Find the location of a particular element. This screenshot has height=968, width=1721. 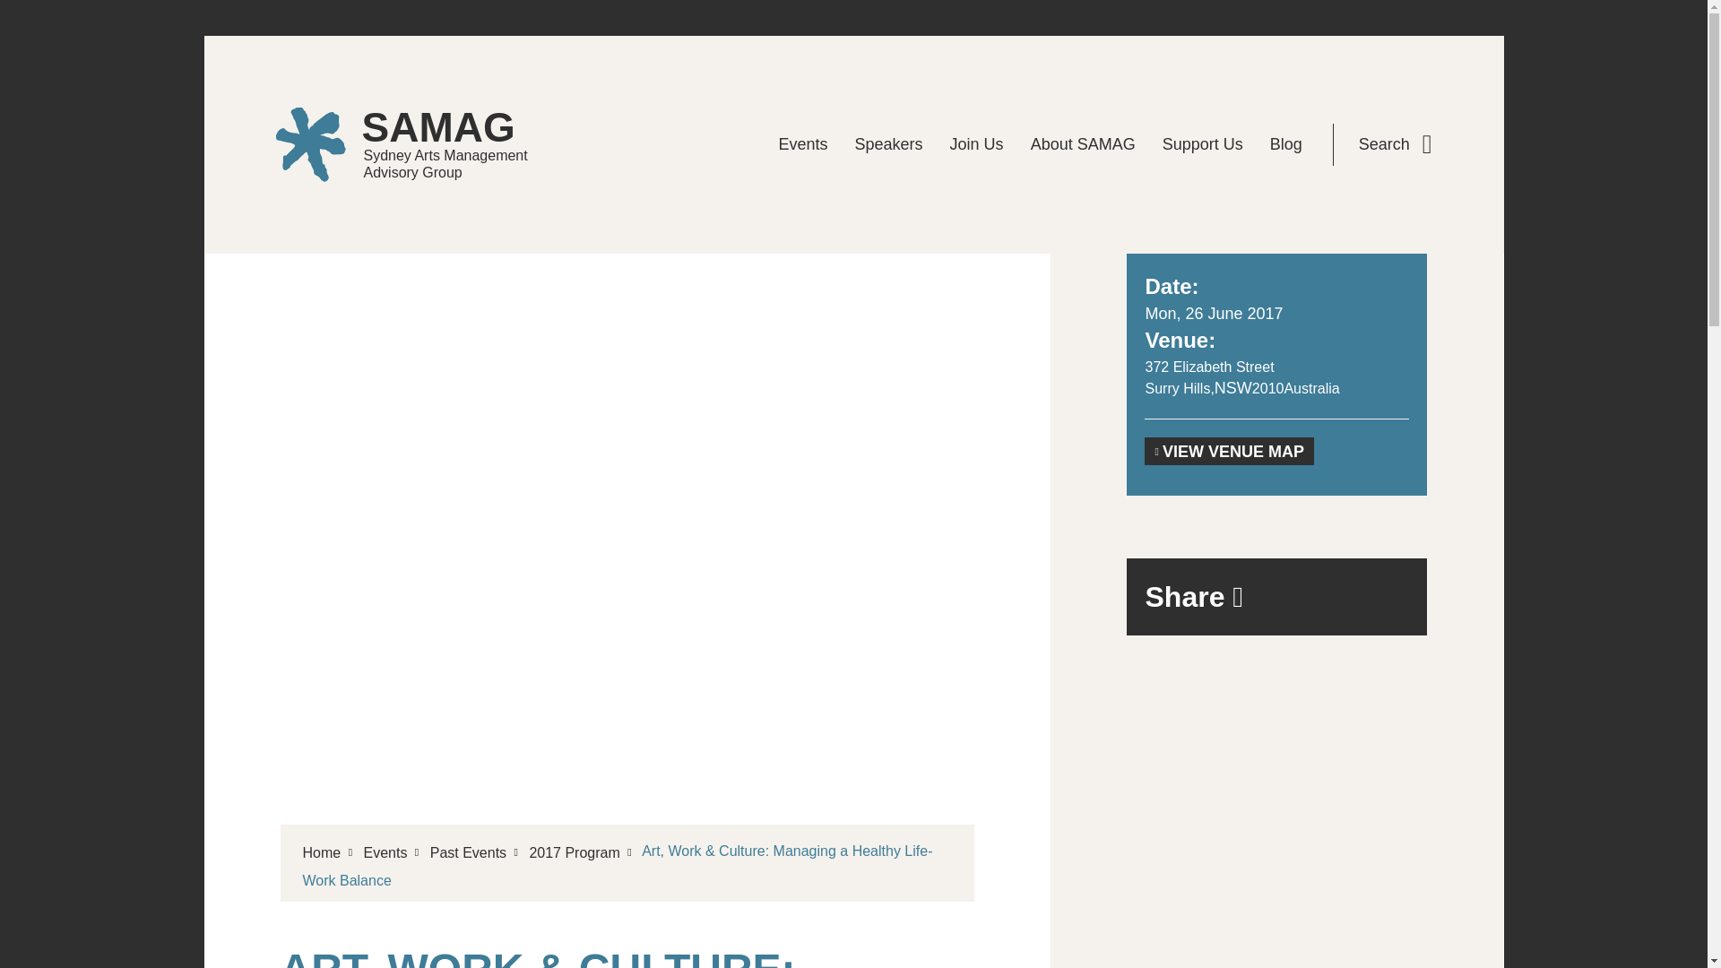

2017 Program is located at coordinates (976, 145).